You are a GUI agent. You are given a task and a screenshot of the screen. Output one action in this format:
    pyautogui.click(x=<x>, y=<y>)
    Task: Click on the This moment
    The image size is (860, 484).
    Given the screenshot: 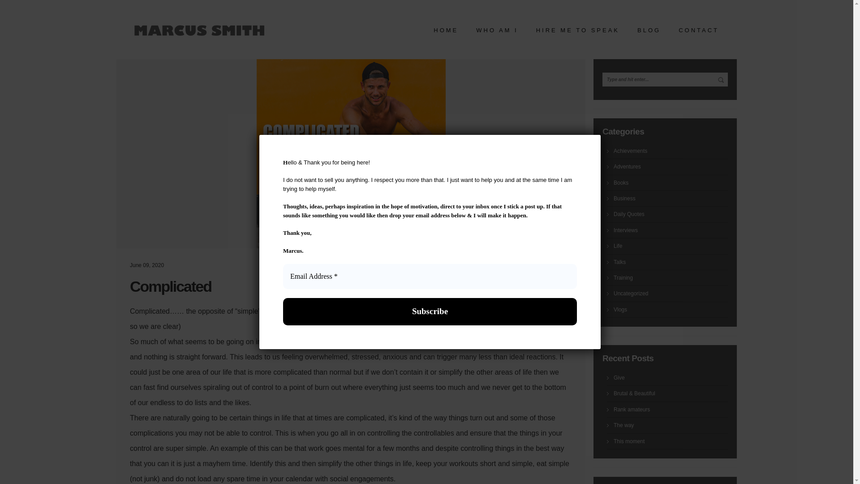 What is the action you would take?
    pyautogui.click(x=671, y=441)
    